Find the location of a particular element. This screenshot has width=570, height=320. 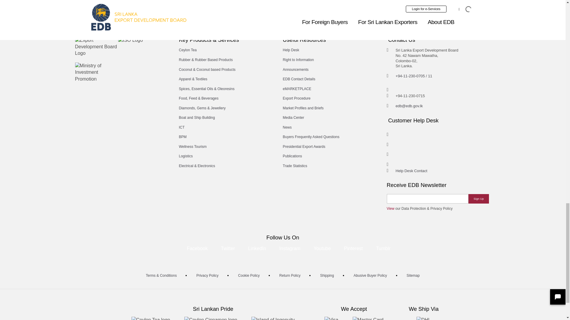

Export Development Board Logo is located at coordinates (96, 47).